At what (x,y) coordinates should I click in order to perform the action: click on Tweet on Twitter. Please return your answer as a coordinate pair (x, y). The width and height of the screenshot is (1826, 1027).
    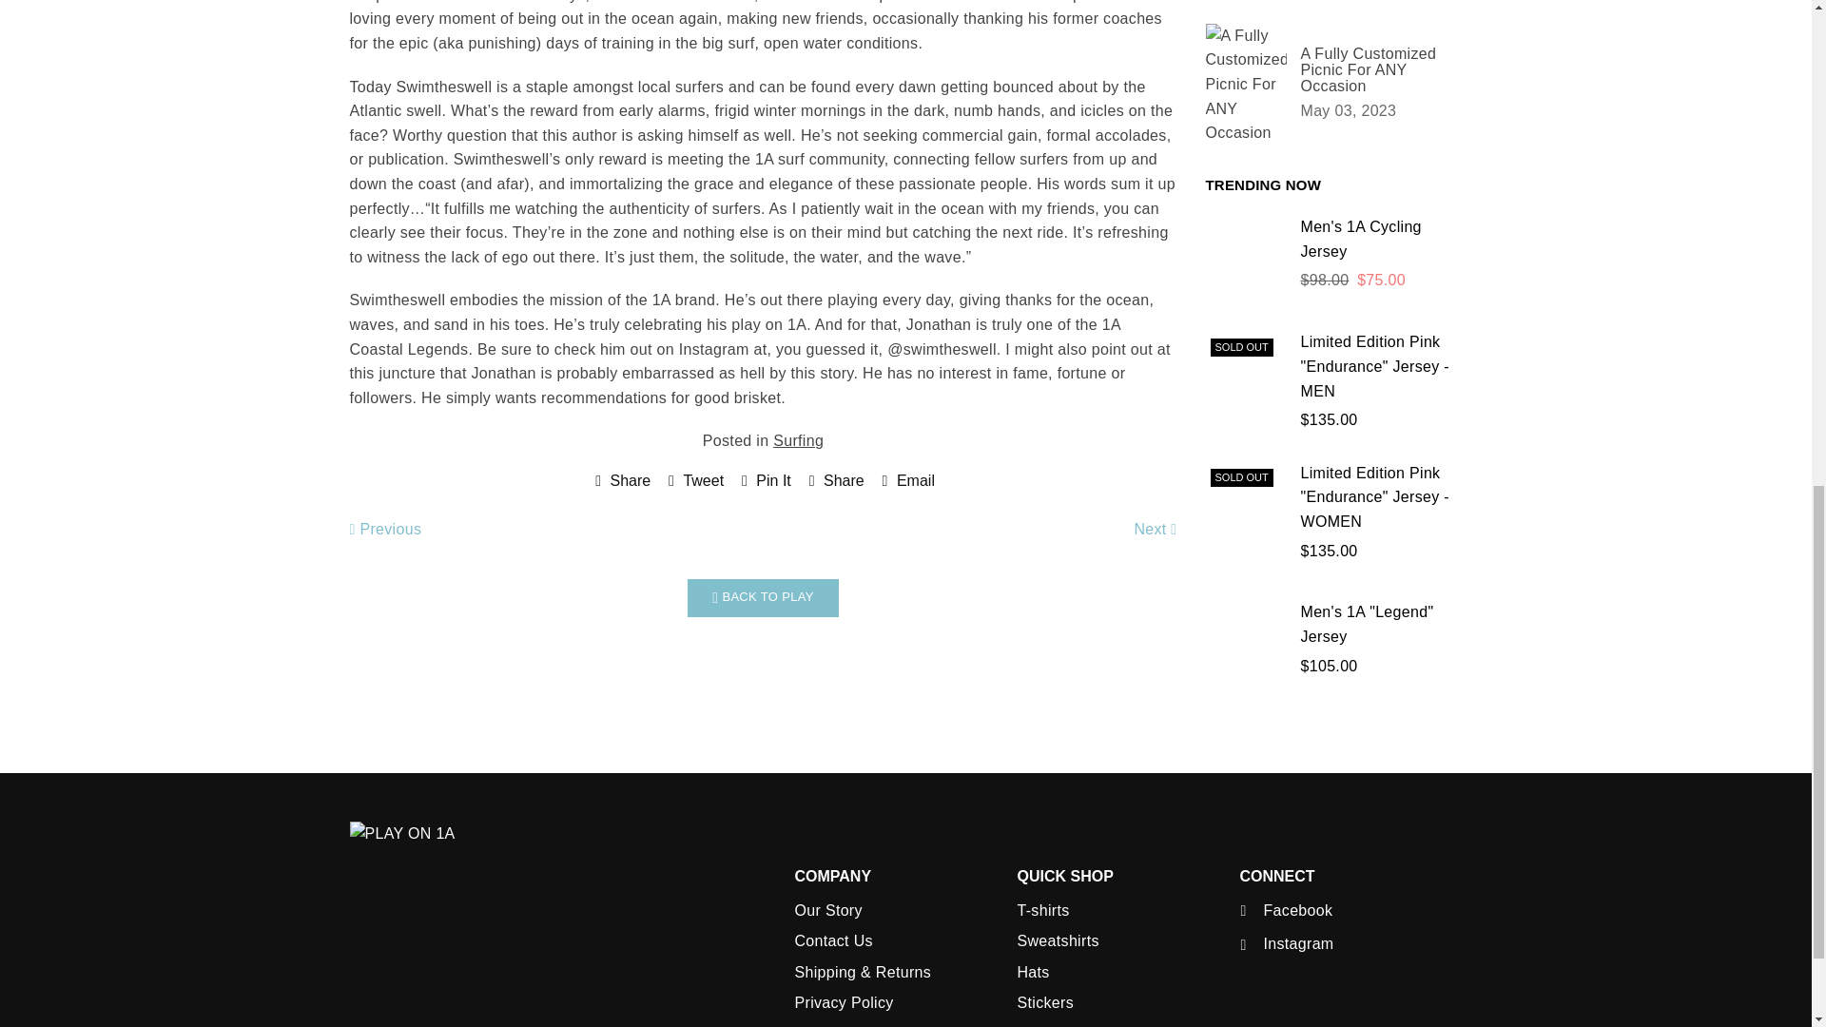
    Looking at the image, I should click on (693, 481).